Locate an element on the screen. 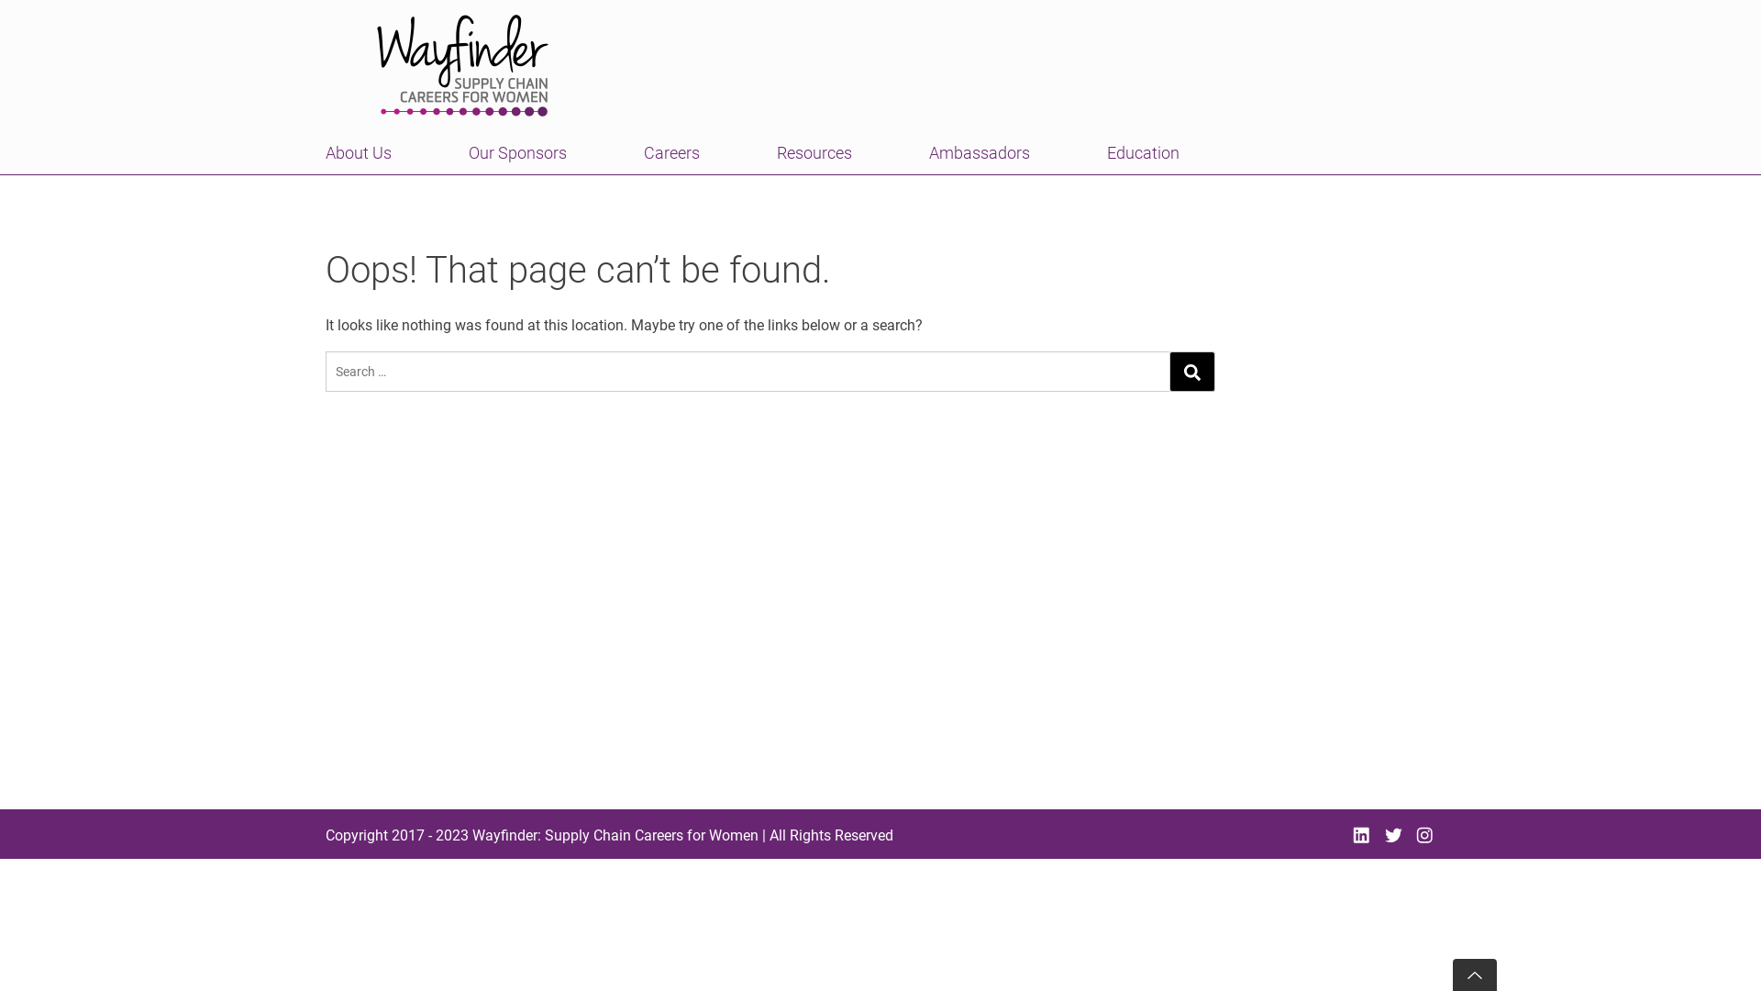 The height and width of the screenshot is (991, 1761). About Us is located at coordinates (365, 152).